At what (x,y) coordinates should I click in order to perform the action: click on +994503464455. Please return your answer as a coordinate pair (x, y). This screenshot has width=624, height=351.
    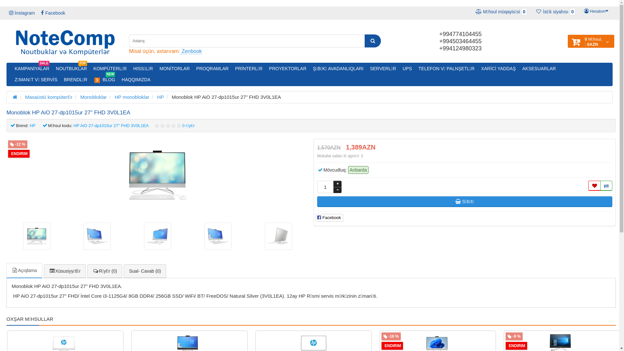
    Looking at the image, I should click on (460, 41).